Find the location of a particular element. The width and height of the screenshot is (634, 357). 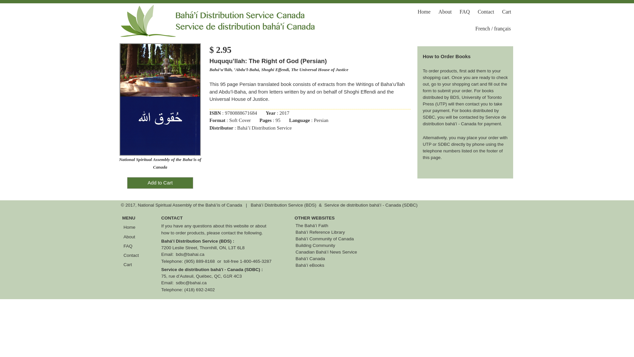

Contact is located at coordinates (486, 12).